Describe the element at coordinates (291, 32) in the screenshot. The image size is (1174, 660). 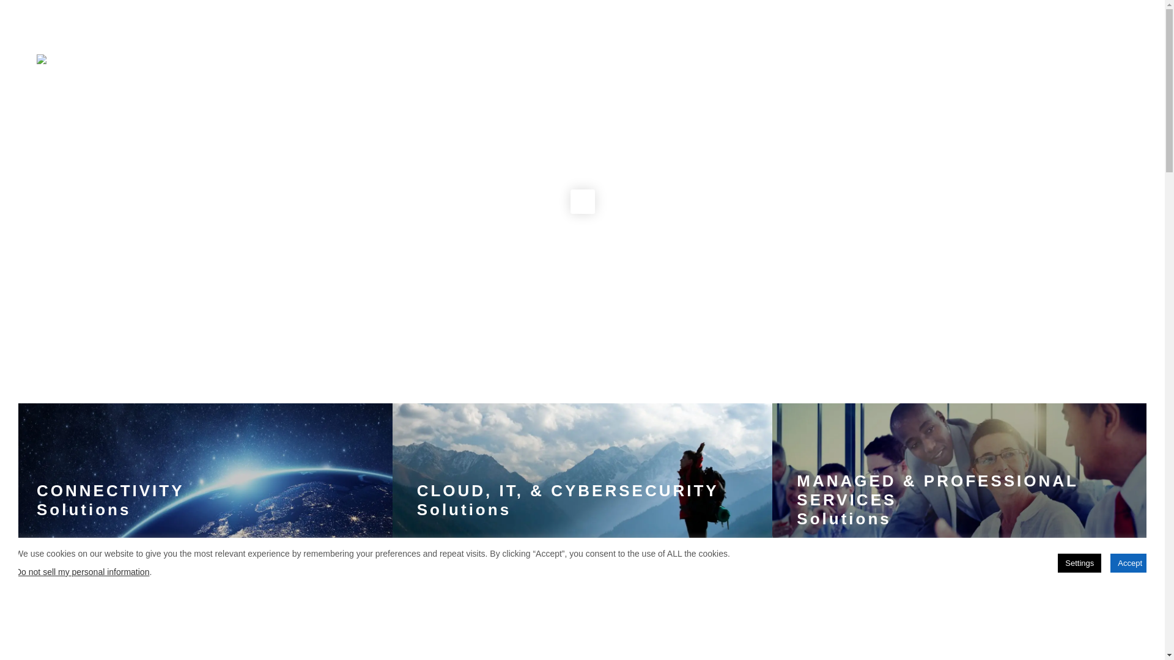
I see `Login on site` at that location.